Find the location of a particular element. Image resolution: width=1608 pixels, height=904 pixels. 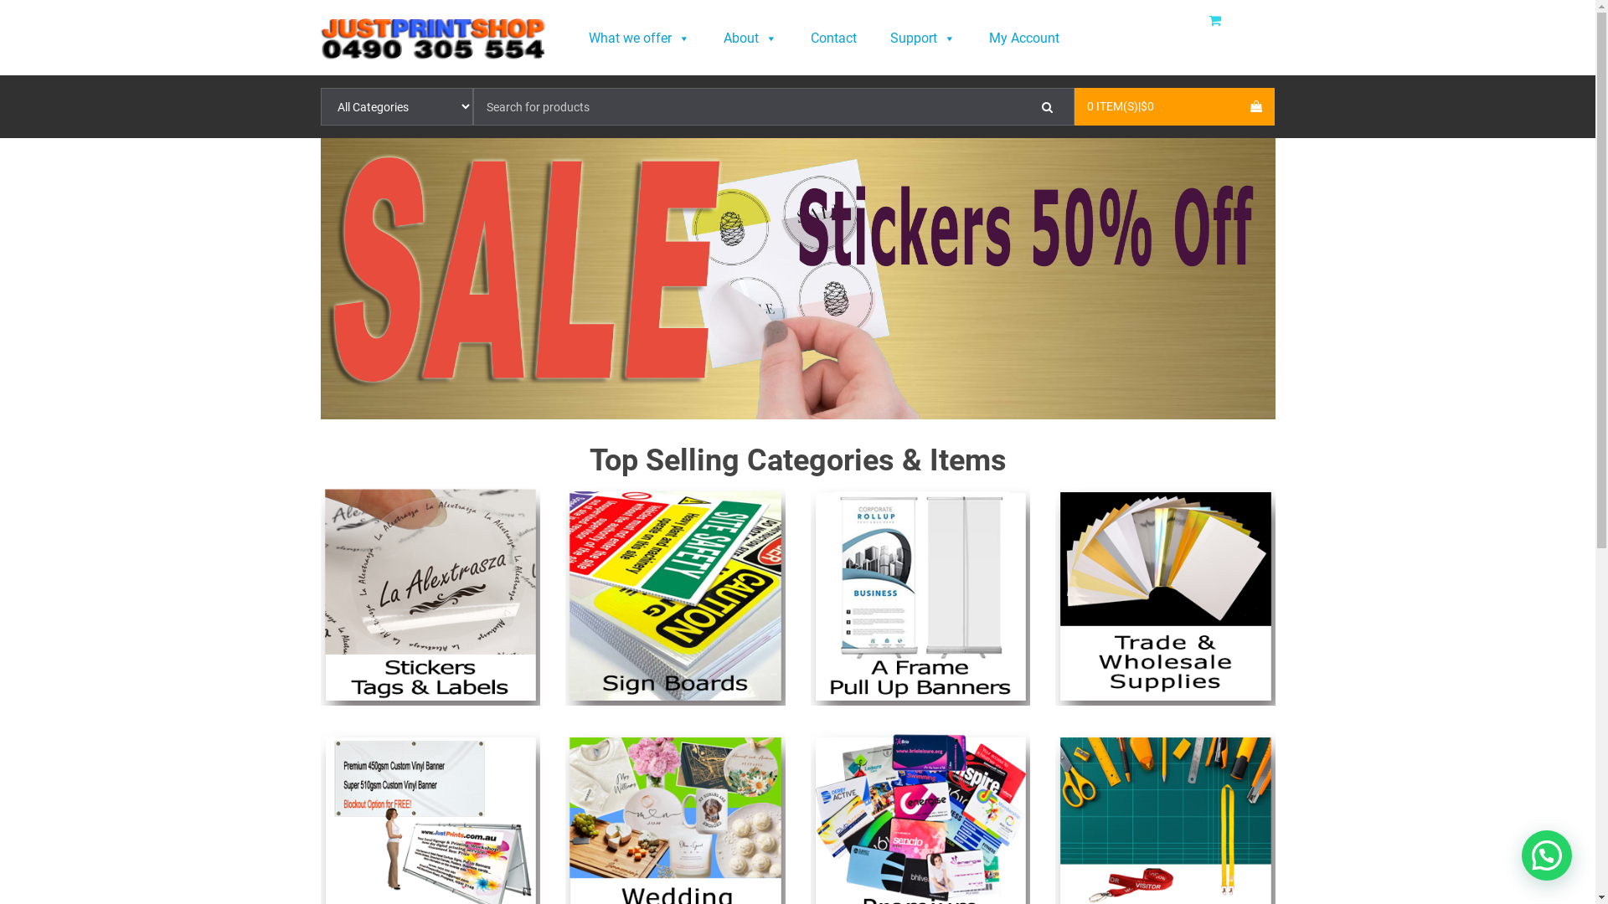

Search is located at coordinates (1047, 106).